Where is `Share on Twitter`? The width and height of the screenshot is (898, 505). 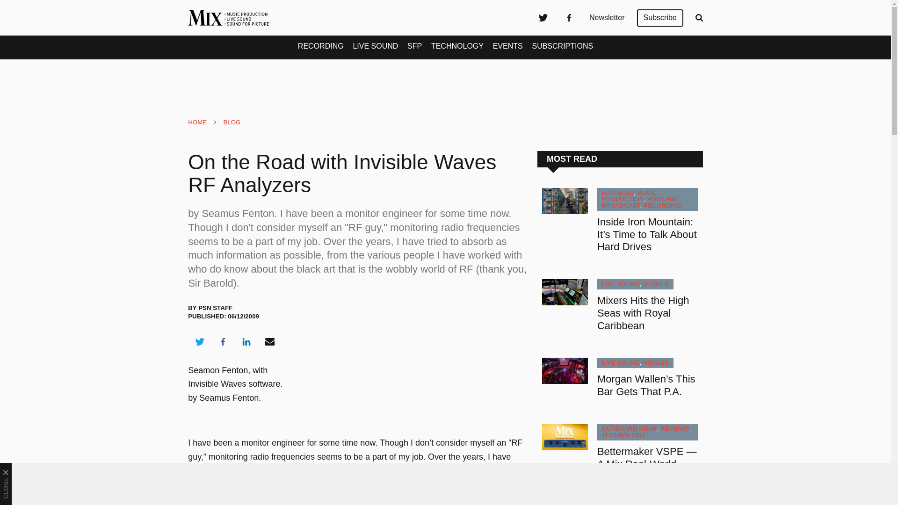 Share on Twitter is located at coordinates (199, 342).